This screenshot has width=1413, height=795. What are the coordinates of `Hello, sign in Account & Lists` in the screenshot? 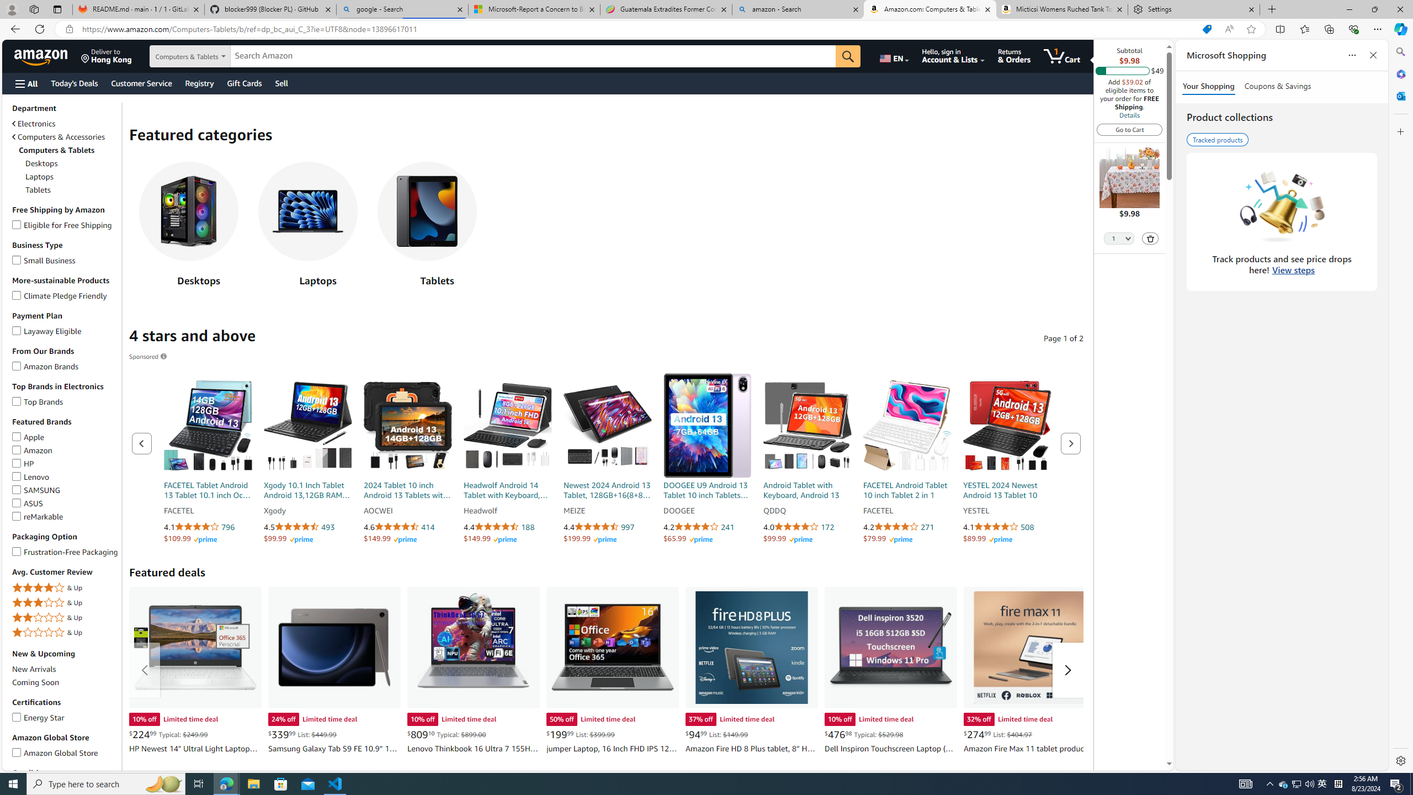 It's located at (954, 56).